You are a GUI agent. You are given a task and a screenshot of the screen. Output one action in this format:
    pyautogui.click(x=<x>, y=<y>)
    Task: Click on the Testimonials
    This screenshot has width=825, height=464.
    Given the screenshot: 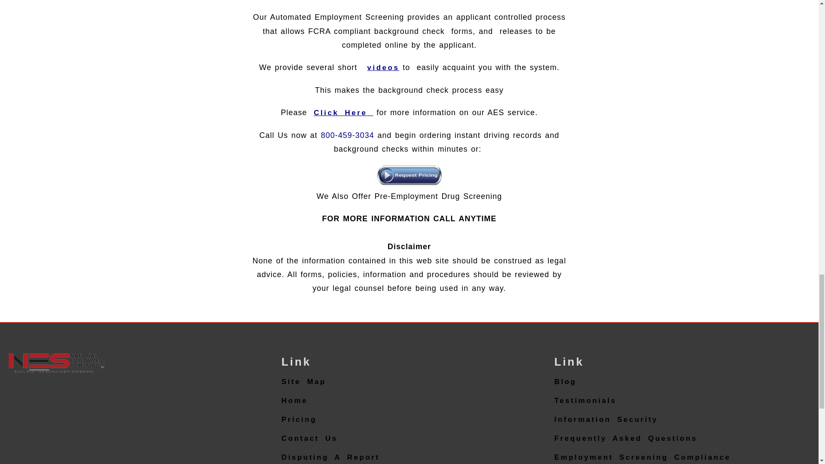 What is the action you would take?
    pyautogui.click(x=585, y=400)
    